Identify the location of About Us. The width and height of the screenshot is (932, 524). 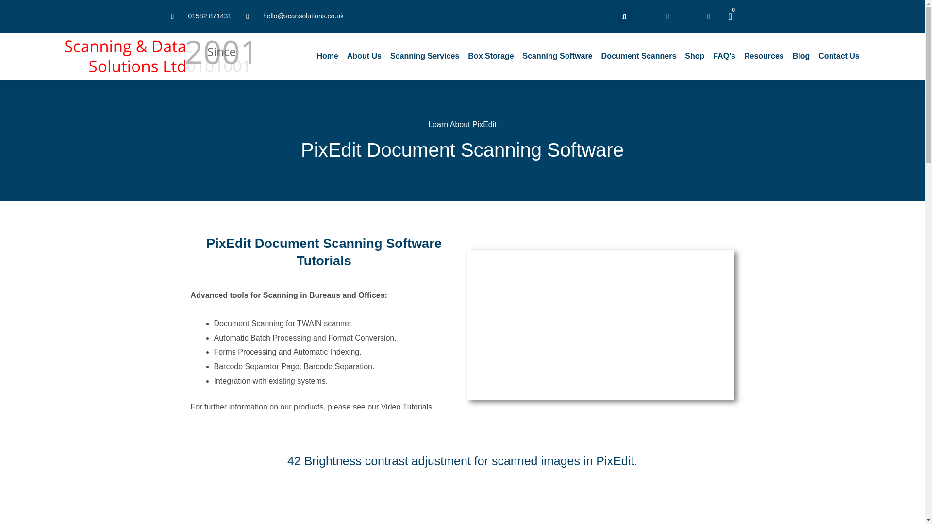
(490, 56).